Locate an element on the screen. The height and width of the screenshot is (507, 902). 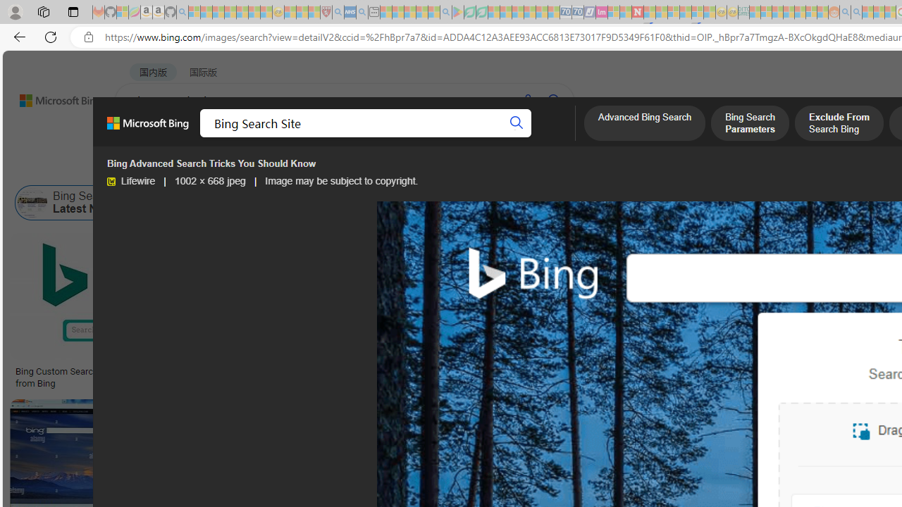
Bing Advanced Search Tricks You Should Know is located at coordinates (571, 372).